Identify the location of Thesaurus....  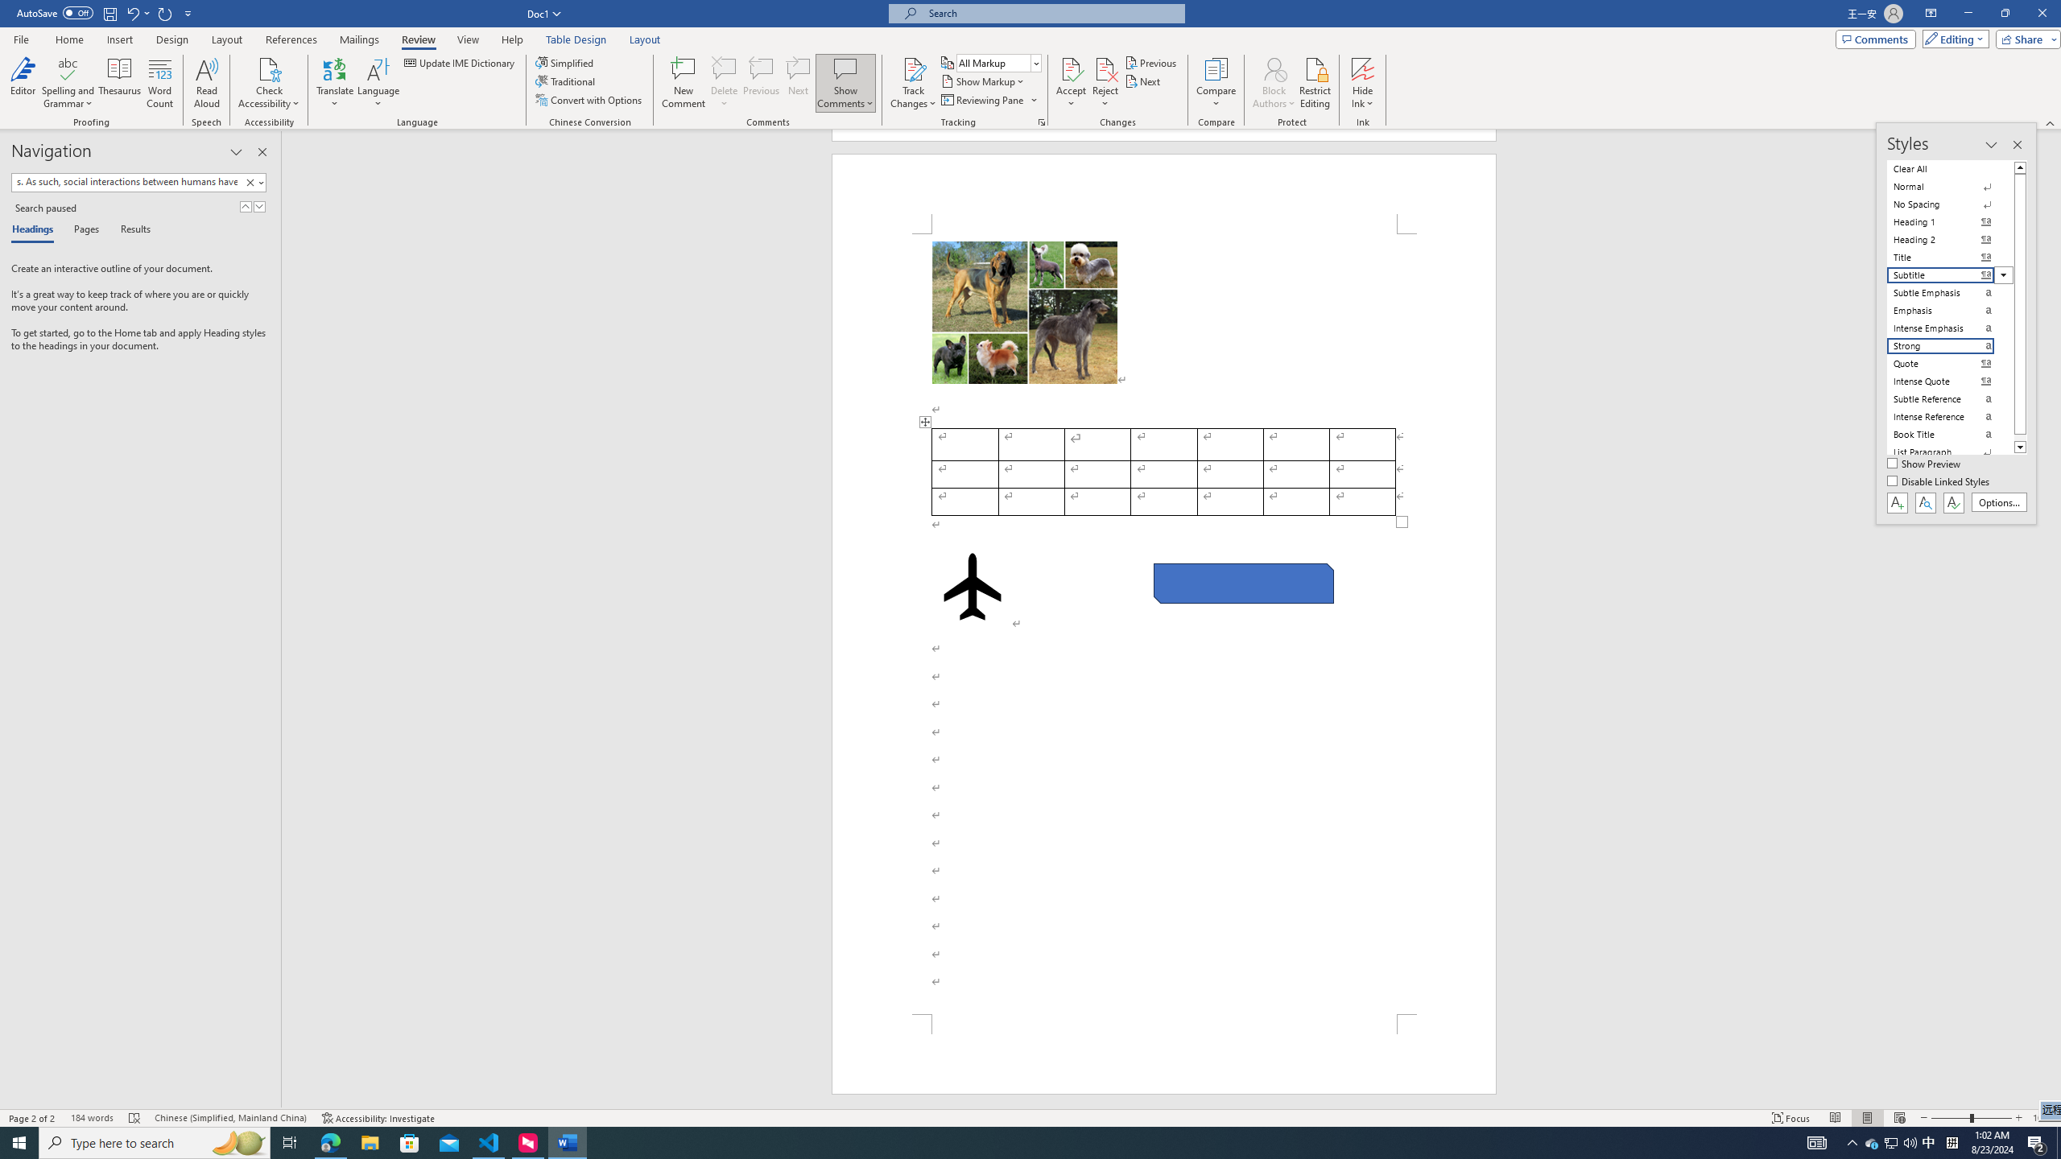
(121, 83).